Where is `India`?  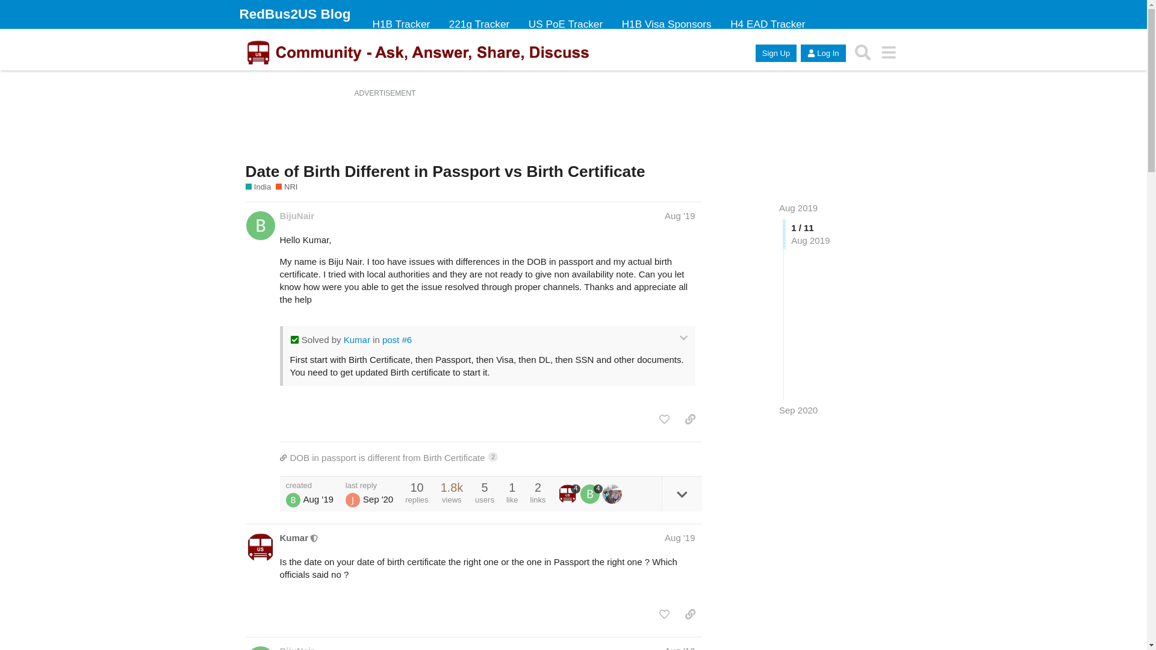
India is located at coordinates (258, 187).